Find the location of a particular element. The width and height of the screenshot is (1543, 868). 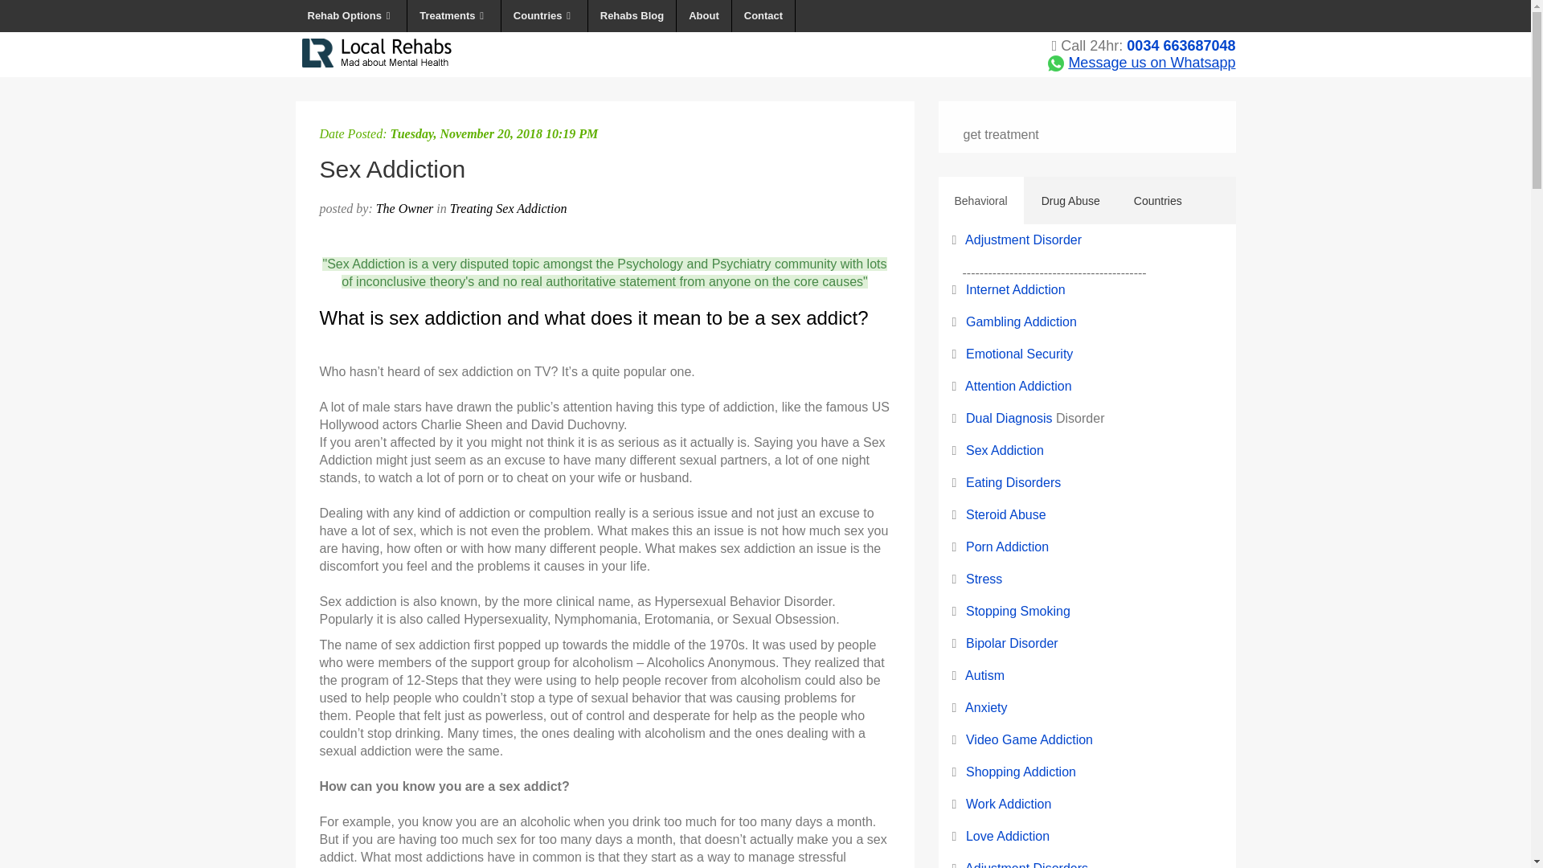

Internet Addiction is located at coordinates (1016, 289).